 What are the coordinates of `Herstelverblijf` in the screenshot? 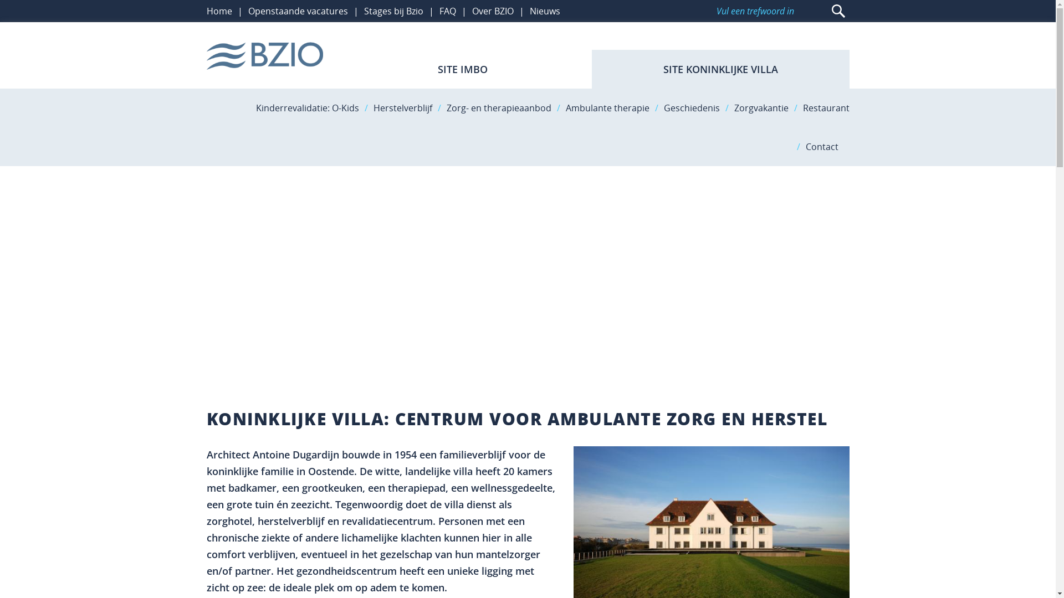 It's located at (403, 108).